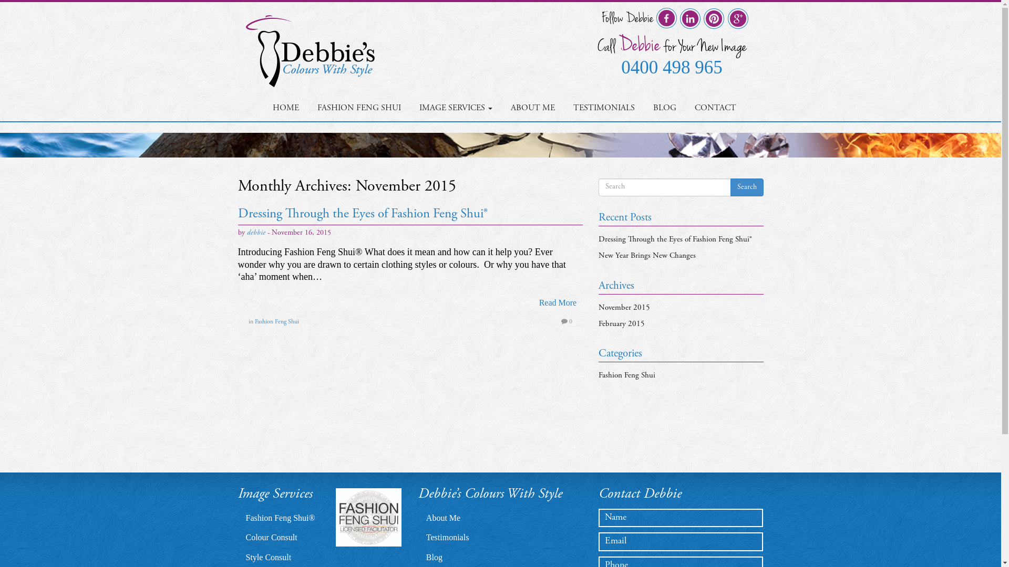 The height and width of the screenshot is (567, 1009). Describe the element at coordinates (647, 256) in the screenshot. I see `New Year Brings New Changes` at that location.